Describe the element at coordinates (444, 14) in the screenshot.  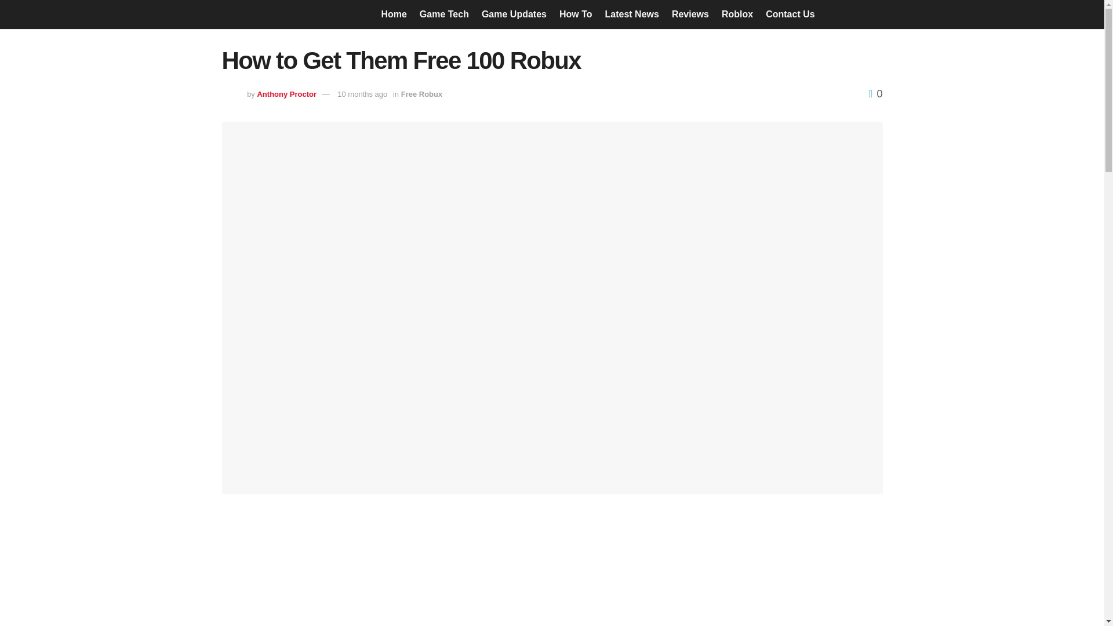
I see `Game Tech` at that location.